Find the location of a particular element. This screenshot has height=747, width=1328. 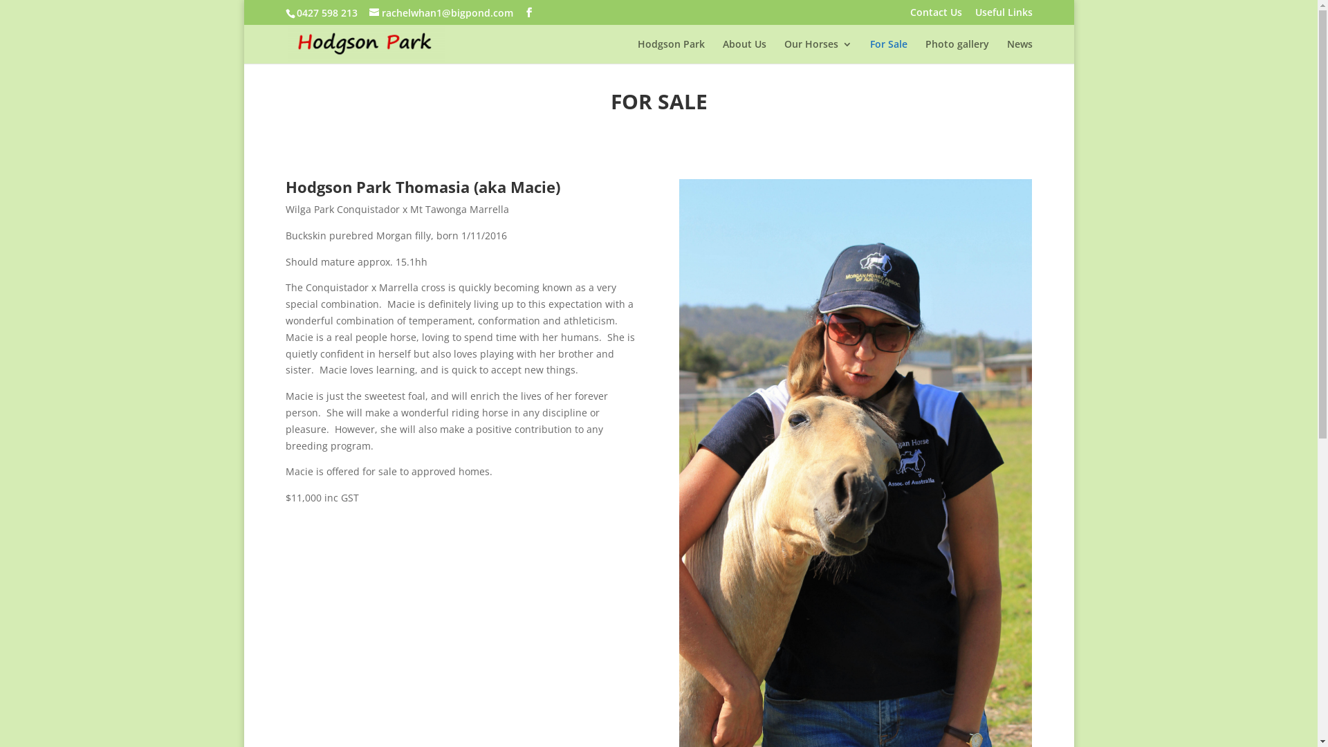

About Us is located at coordinates (744, 51).